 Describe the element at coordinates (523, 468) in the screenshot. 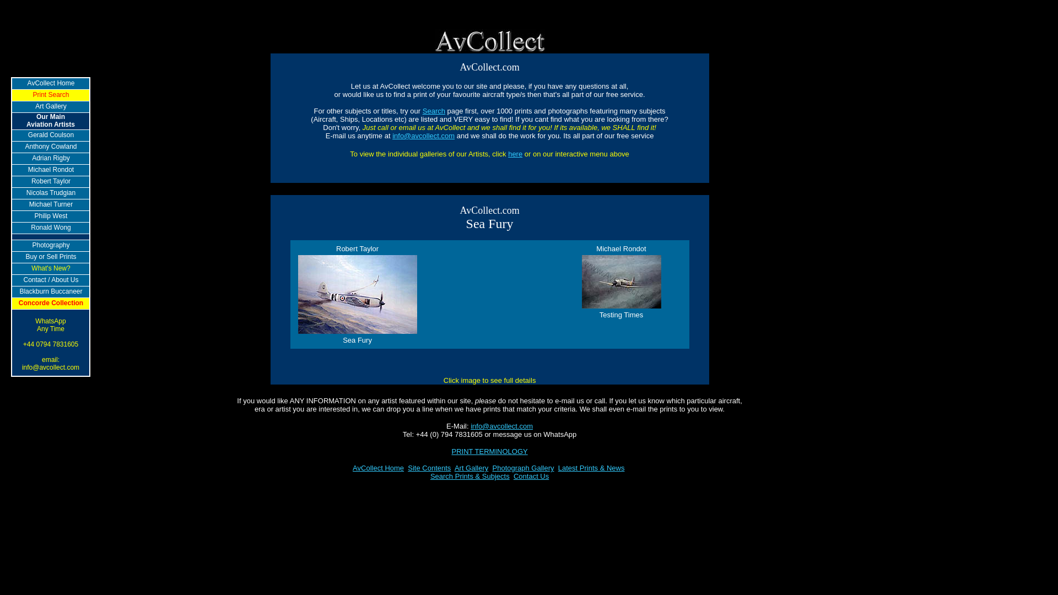

I see `Photograph Gallery` at that location.